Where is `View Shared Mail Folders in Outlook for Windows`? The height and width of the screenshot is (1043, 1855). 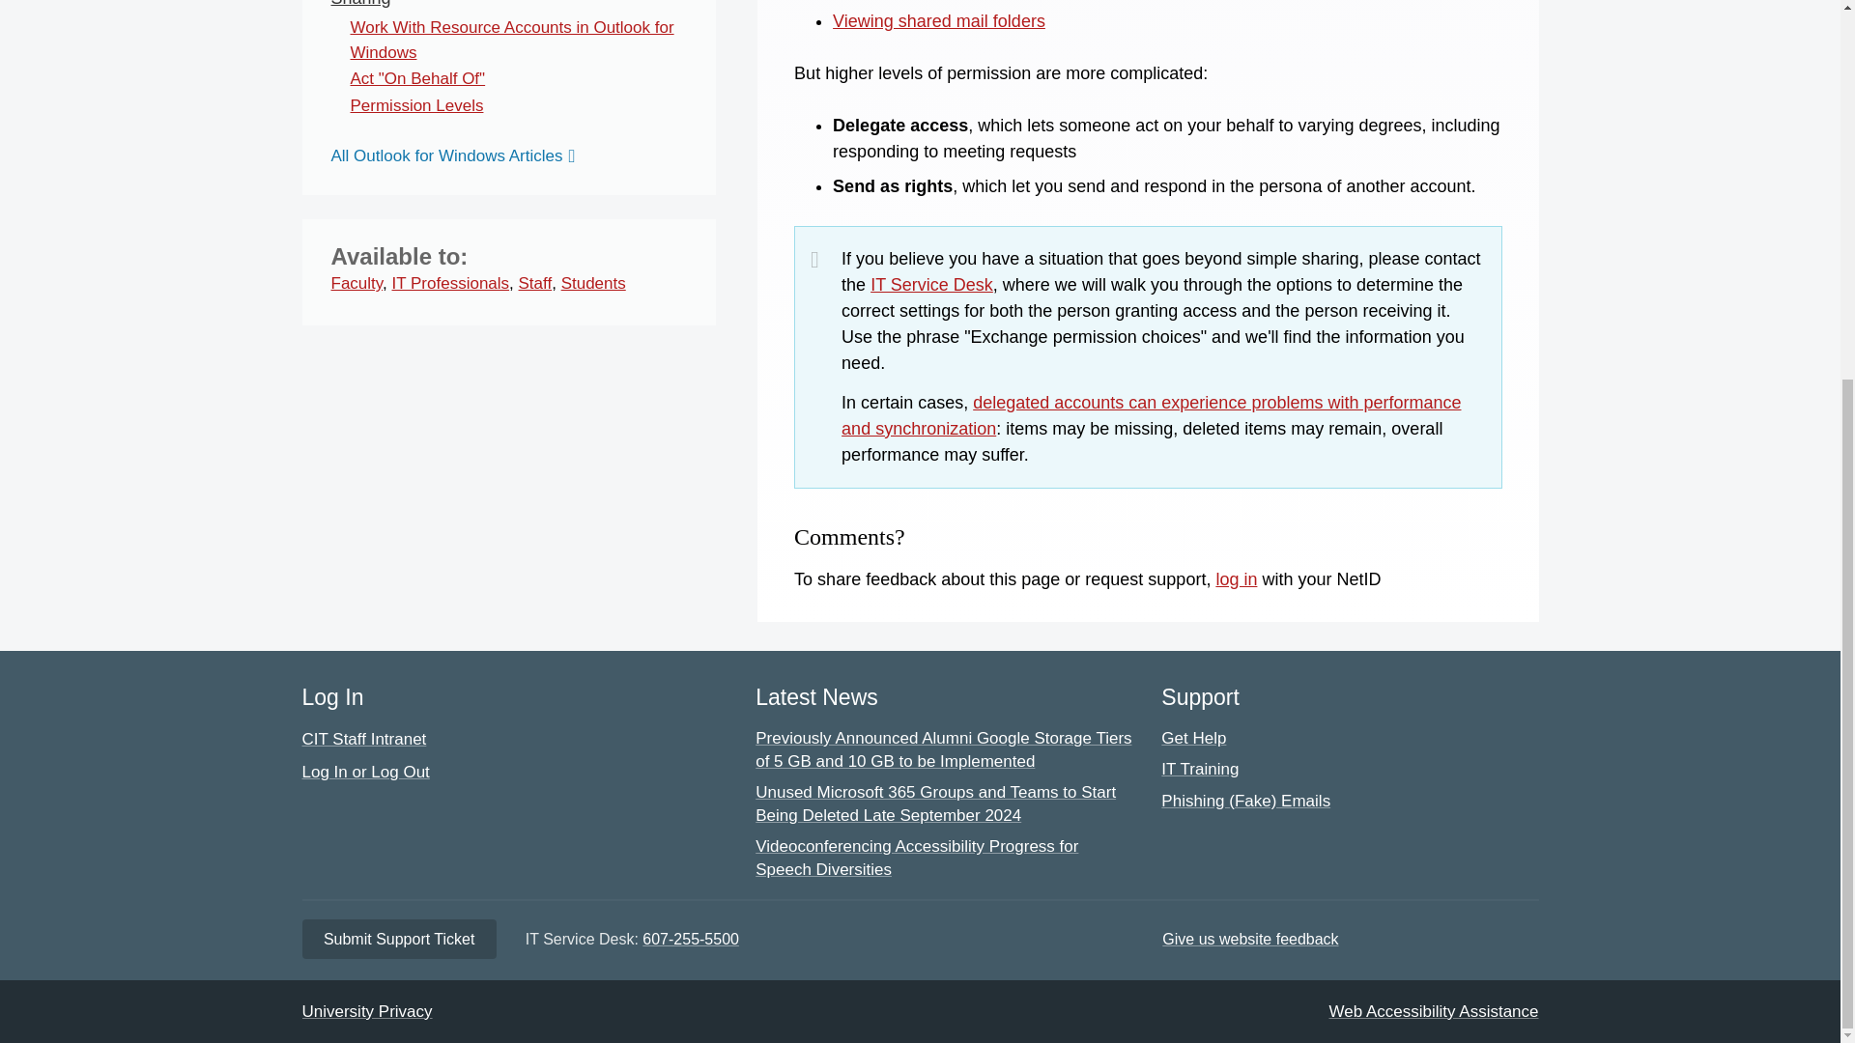 View Shared Mail Folders in Outlook for Windows is located at coordinates (939, 21).